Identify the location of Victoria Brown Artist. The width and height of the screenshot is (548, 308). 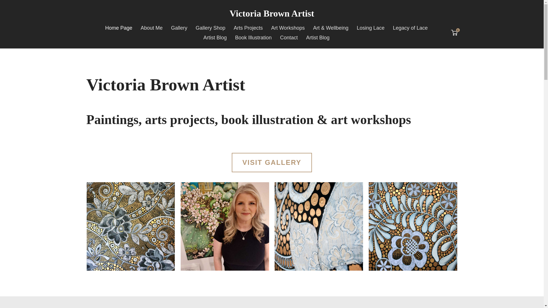
(152, 28).